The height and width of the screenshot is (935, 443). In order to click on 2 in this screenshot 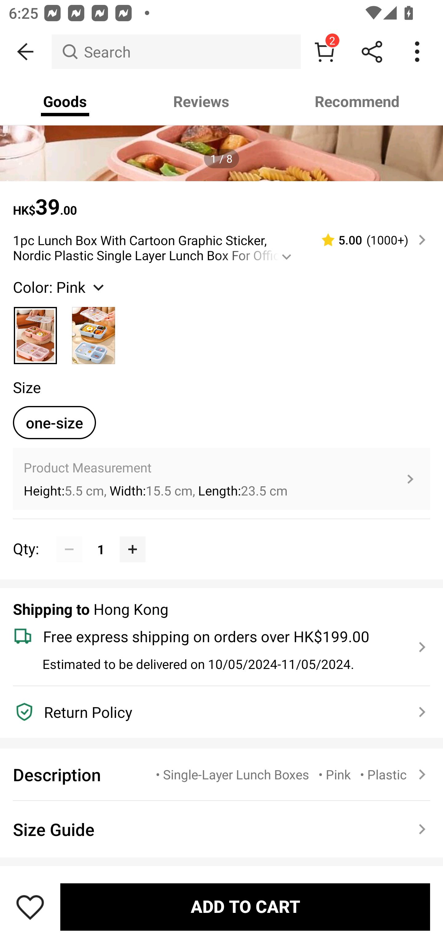, I will do `click(324, 52)`.